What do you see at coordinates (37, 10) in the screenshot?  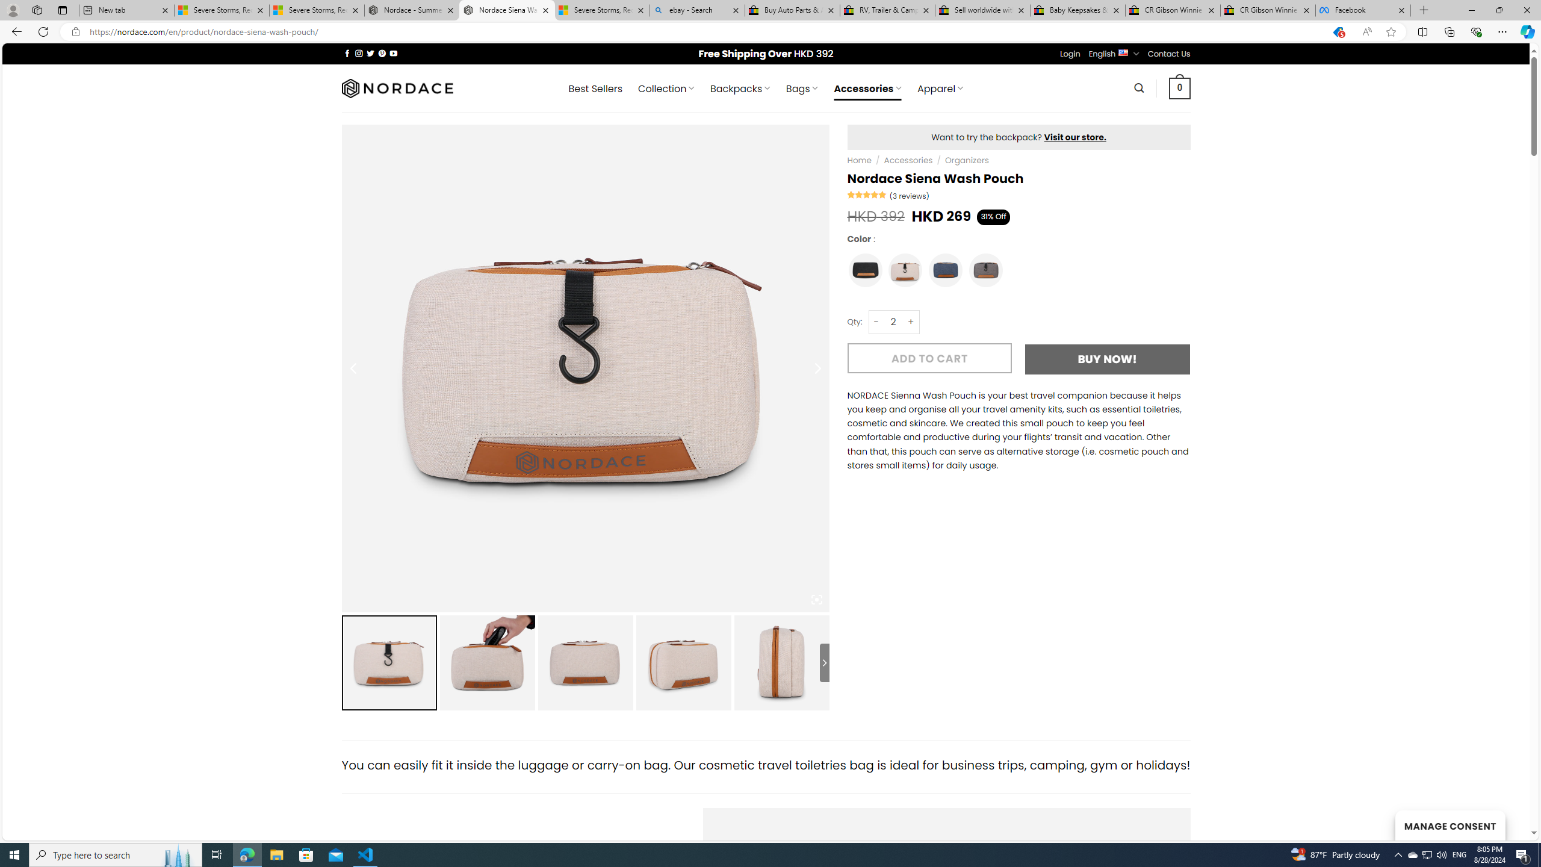 I see `Workspaces` at bounding box center [37, 10].